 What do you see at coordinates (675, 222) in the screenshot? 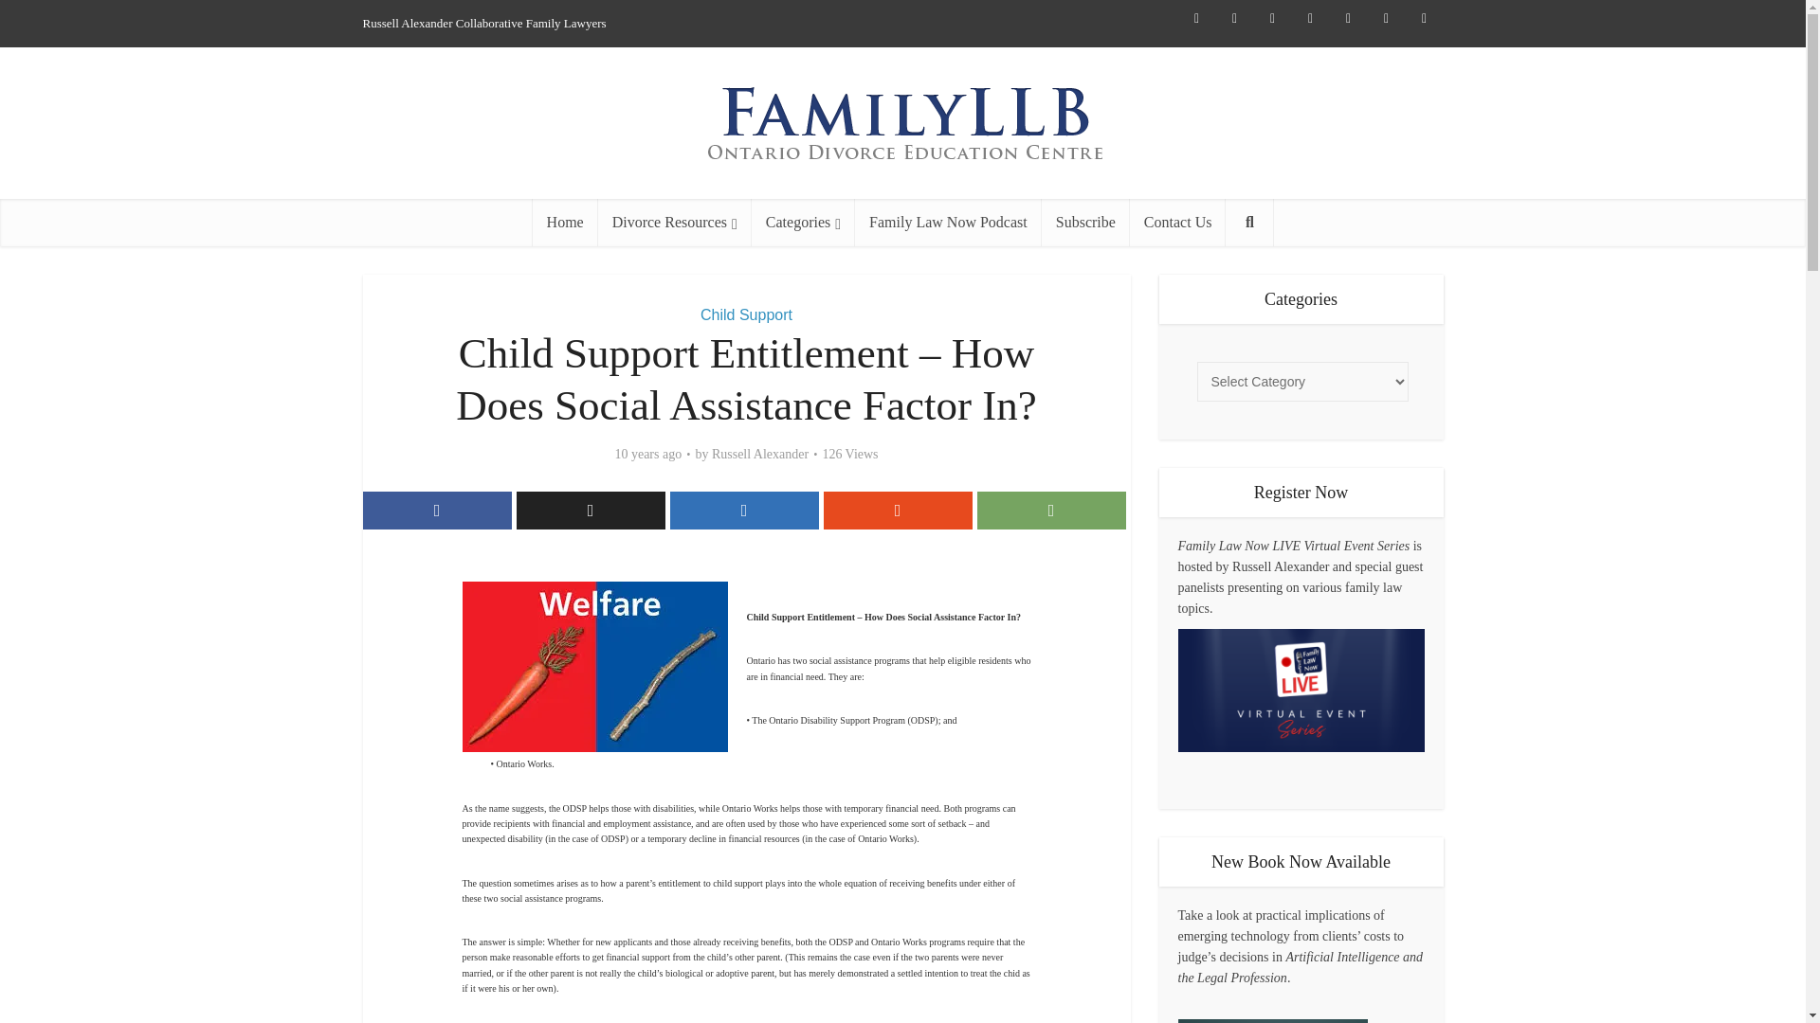
I see `Divorce Resources` at bounding box center [675, 222].